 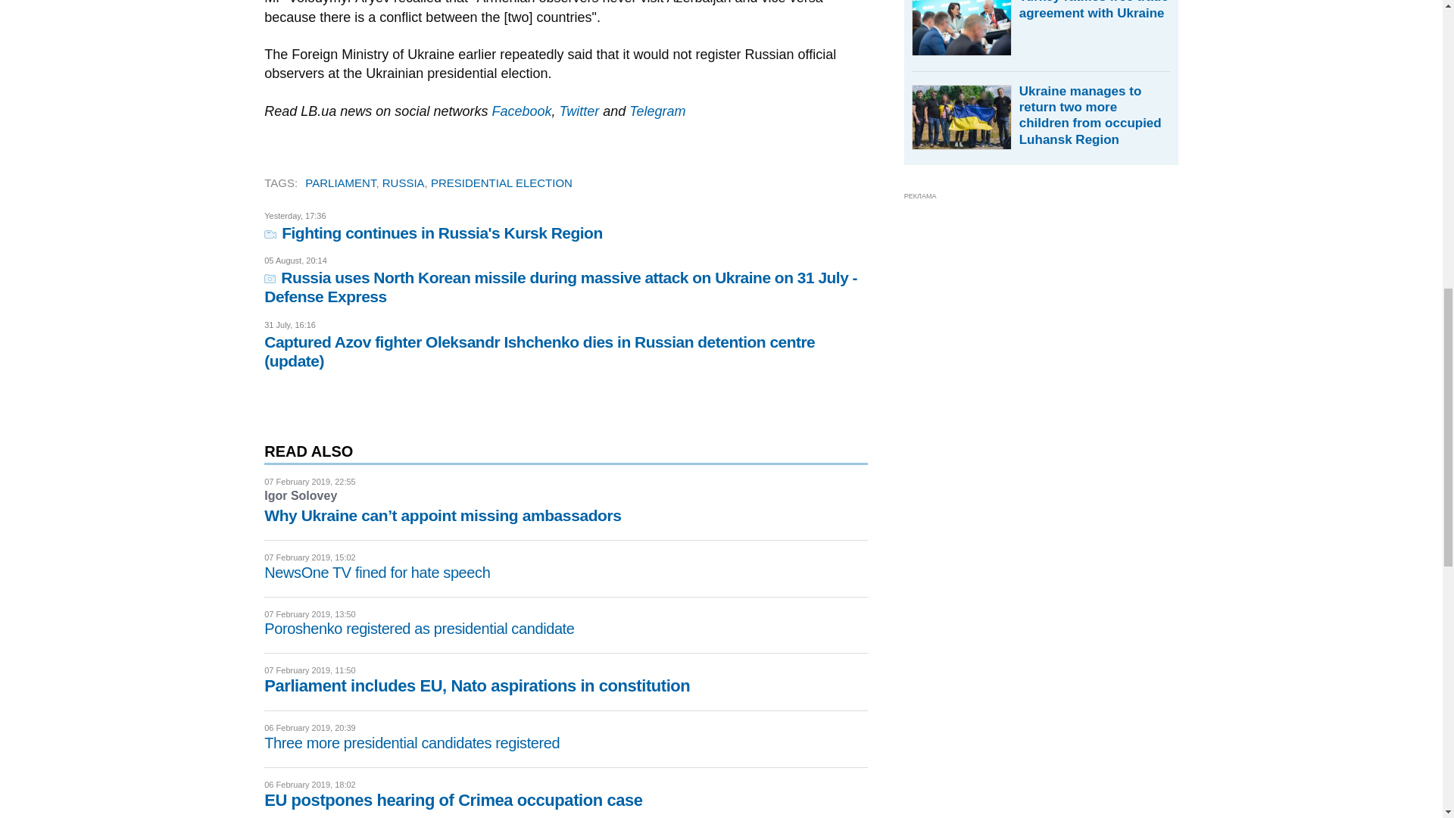 What do you see at coordinates (477, 686) in the screenshot?
I see `Parliament includes EU, Nato aspirations in constitution` at bounding box center [477, 686].